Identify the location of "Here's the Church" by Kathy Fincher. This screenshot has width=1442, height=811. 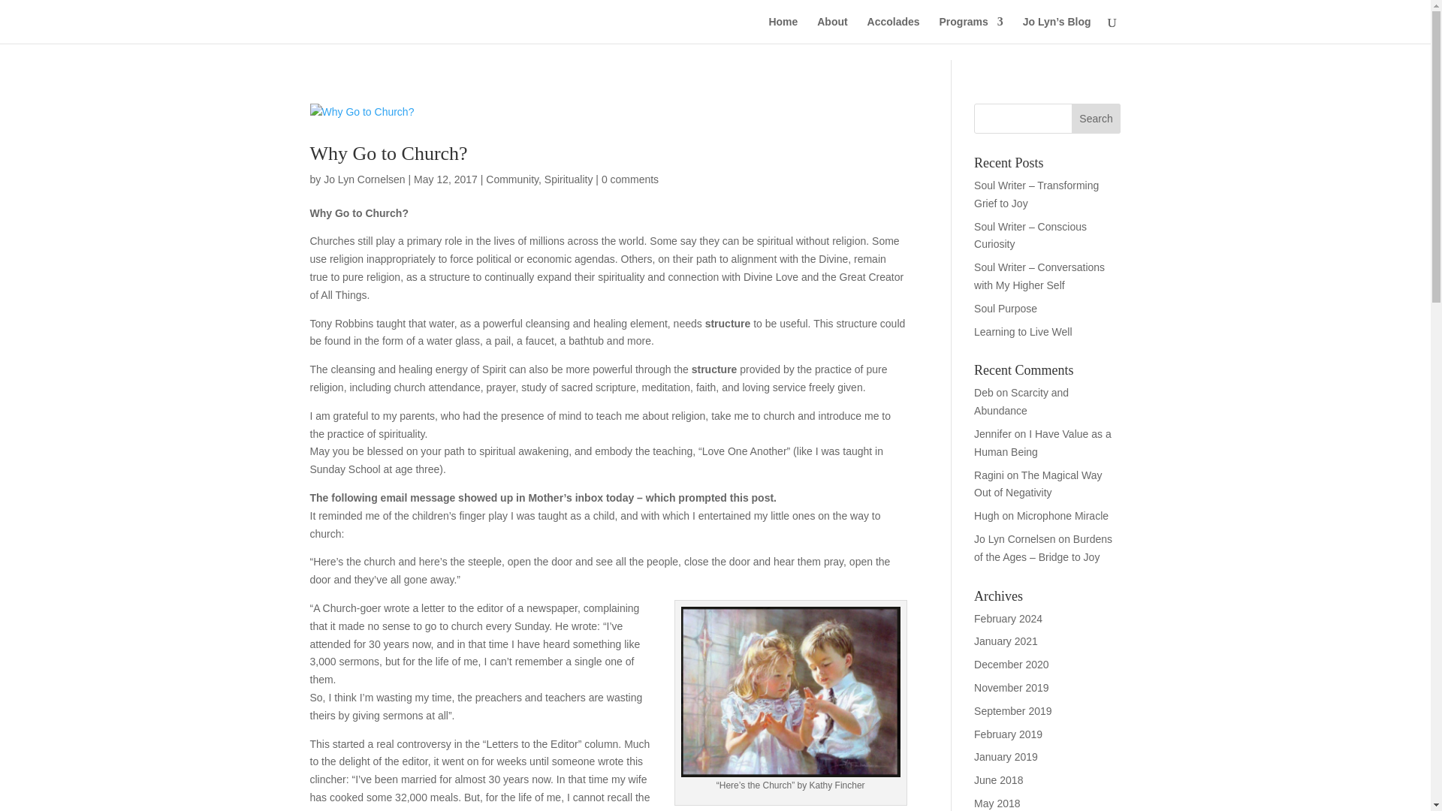
(790, 691).